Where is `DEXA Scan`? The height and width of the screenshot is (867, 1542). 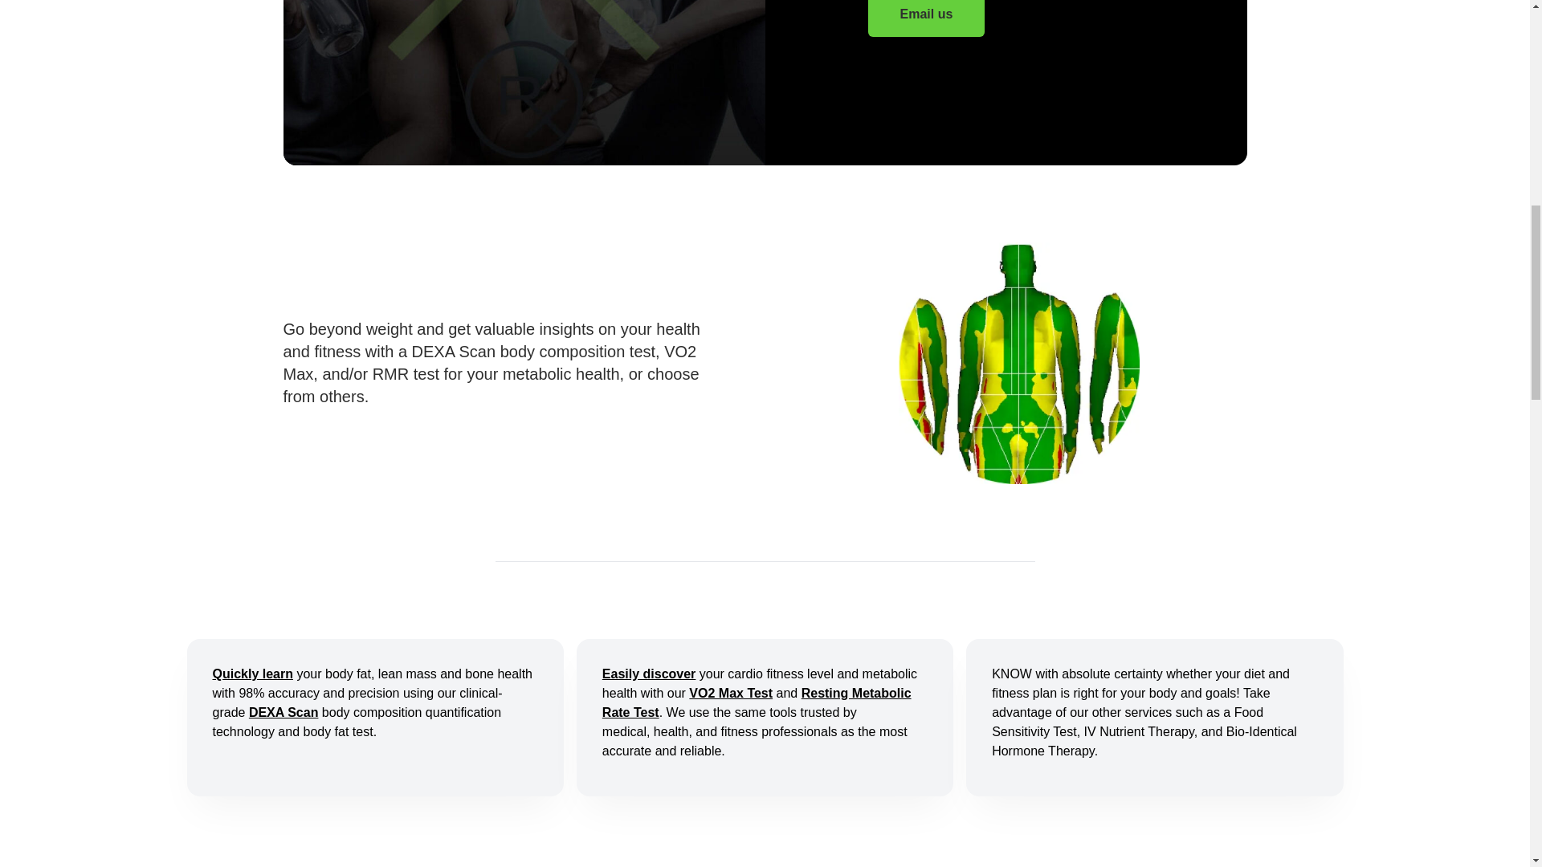 DEXA Scan is located at coordinates (731, 693).